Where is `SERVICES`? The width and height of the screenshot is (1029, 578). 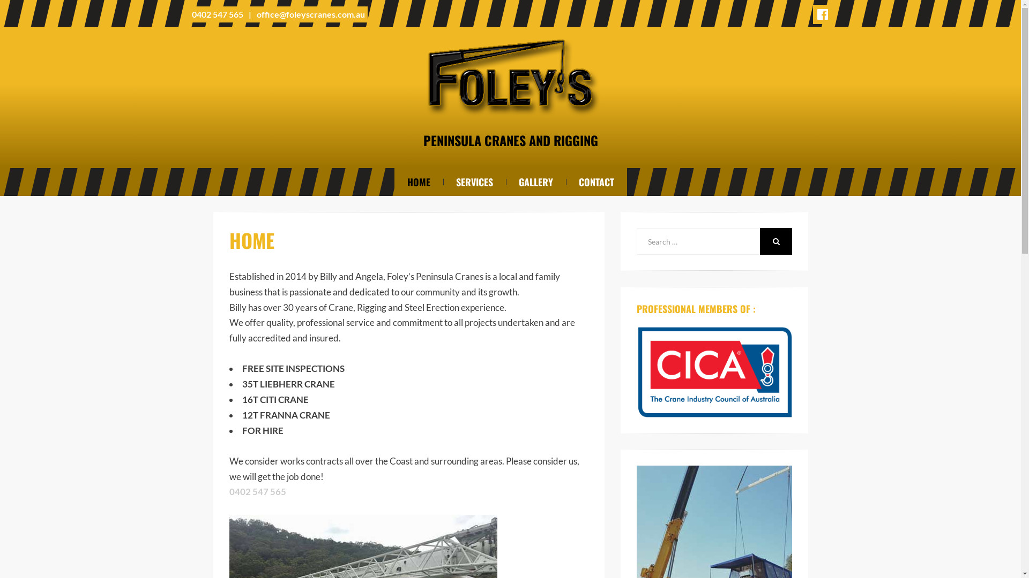 SERVICES is located at coordinates (474, 182).